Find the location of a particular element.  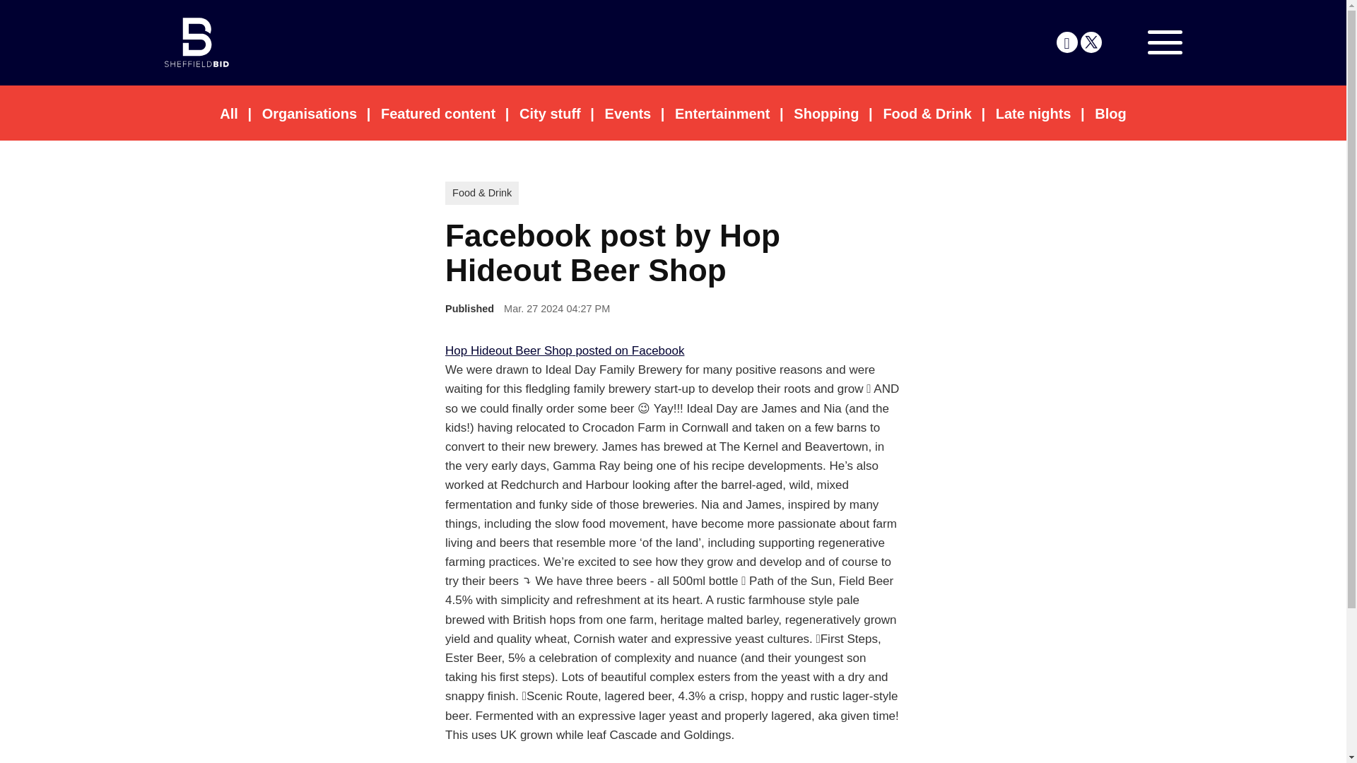

Hop Hideout Beer Shop is located at coordinates (510, 350).